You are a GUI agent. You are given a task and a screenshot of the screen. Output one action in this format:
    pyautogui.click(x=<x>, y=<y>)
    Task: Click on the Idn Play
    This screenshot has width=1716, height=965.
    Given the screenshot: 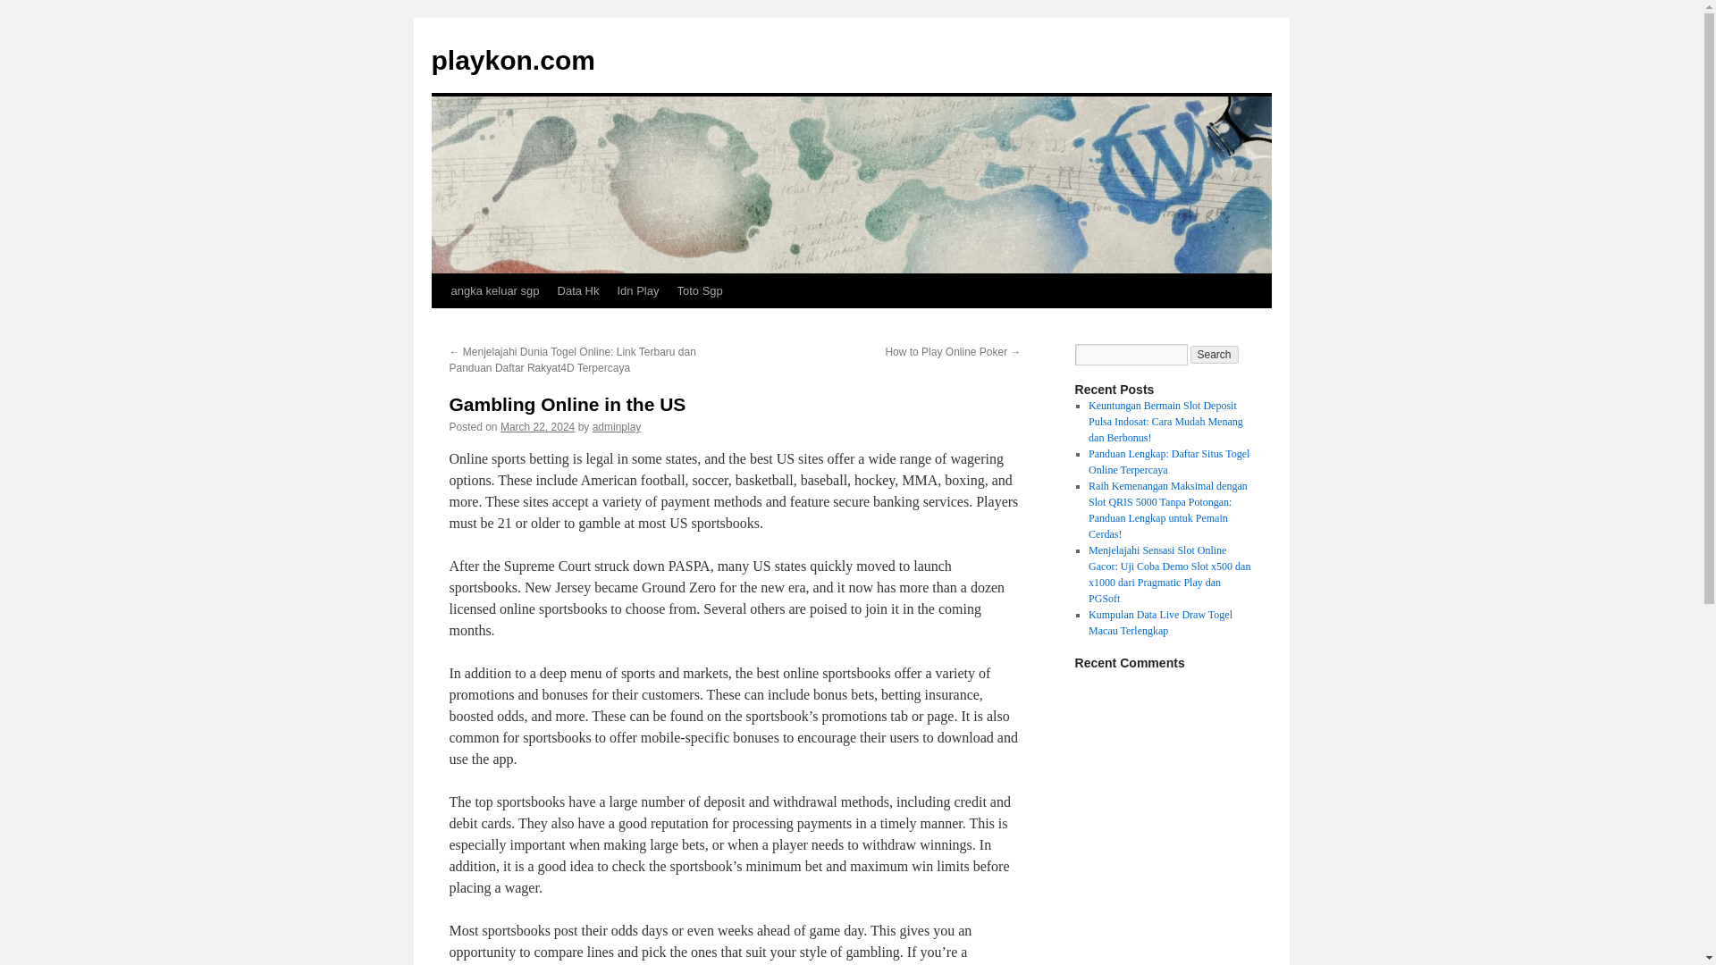 What is the action you would take?
    pyautogui.click(x=636, y=290)
    